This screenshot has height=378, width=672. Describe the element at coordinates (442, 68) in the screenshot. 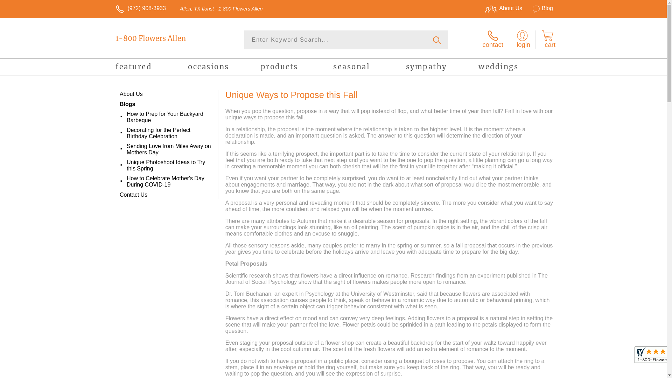

I see `sympathy` at that location.